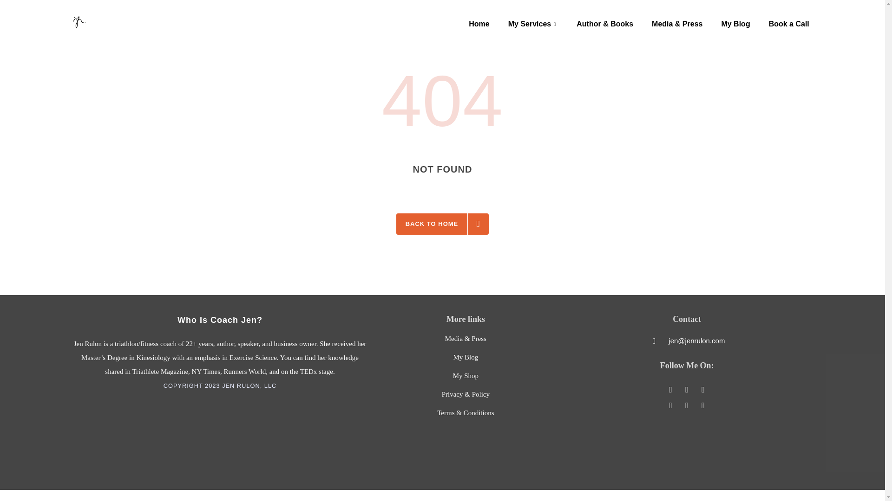 Image resolution: width=892 pixels, height=501 pixels. Describe the element at coordinates (442, 224) in the screenshot. I see `My Services` at that location.